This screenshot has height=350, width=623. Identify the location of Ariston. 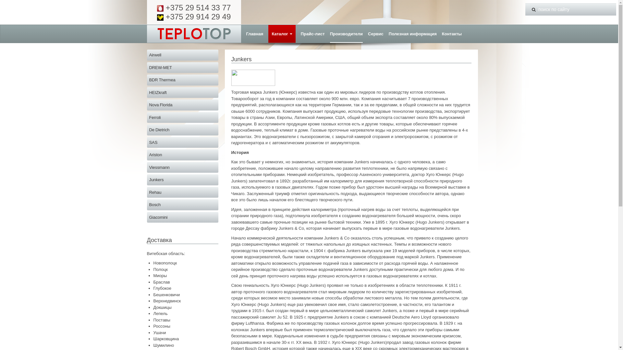
(182, 155).